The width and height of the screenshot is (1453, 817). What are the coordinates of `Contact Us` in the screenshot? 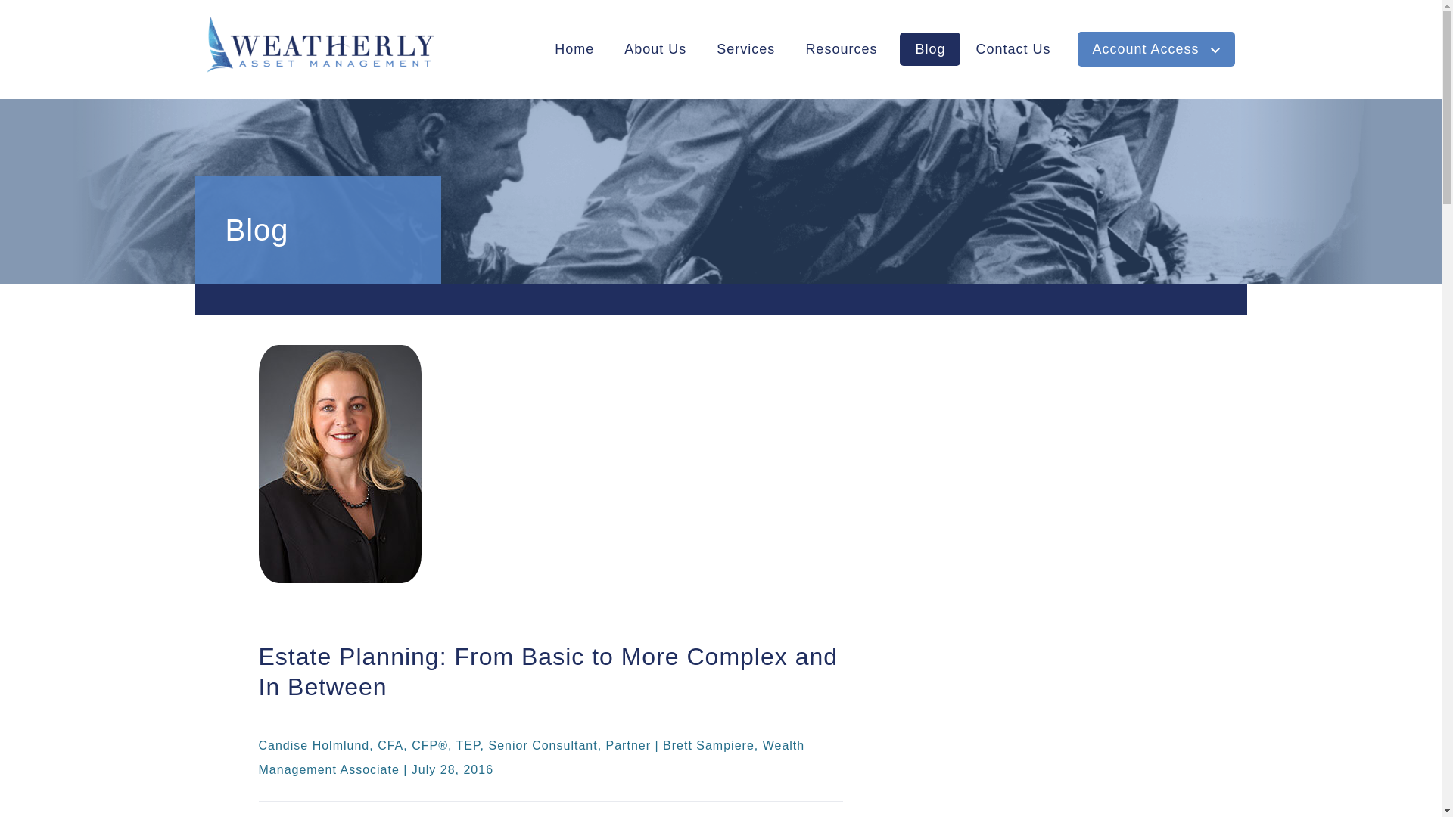 It's located at (1013, 49).